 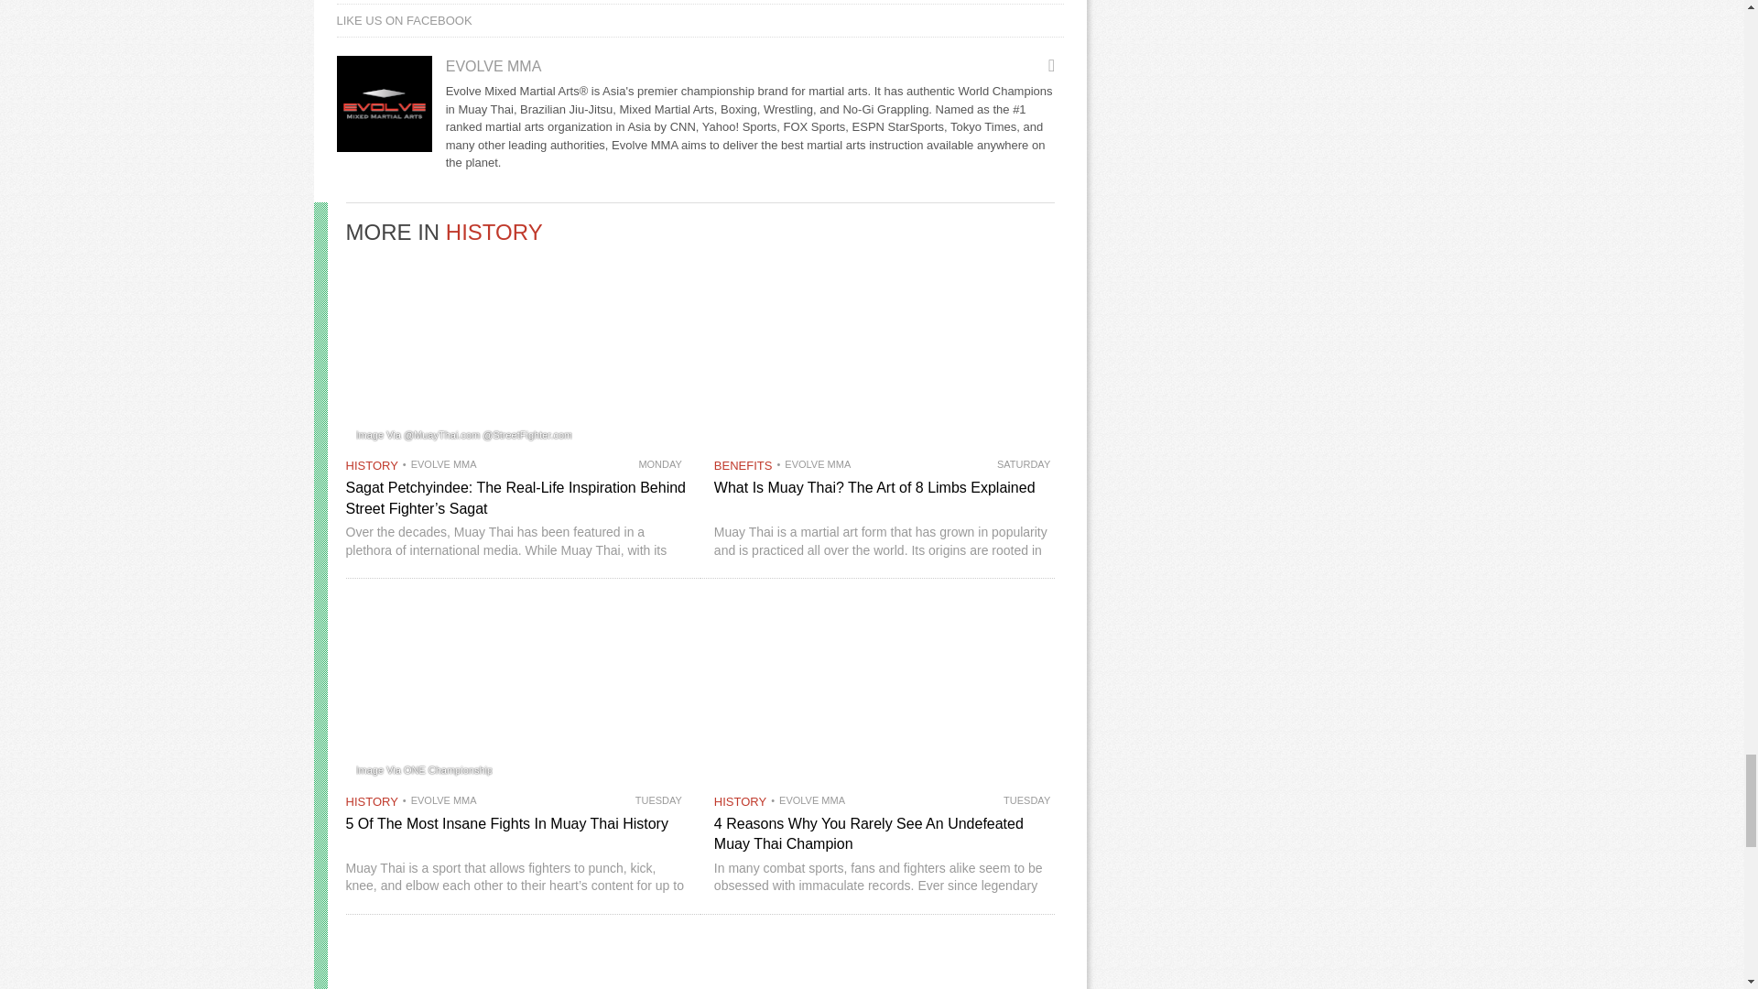 What do you see at coordinates (494, 231) in the screenshot?
I see `History` at bounding box center [494, 231].